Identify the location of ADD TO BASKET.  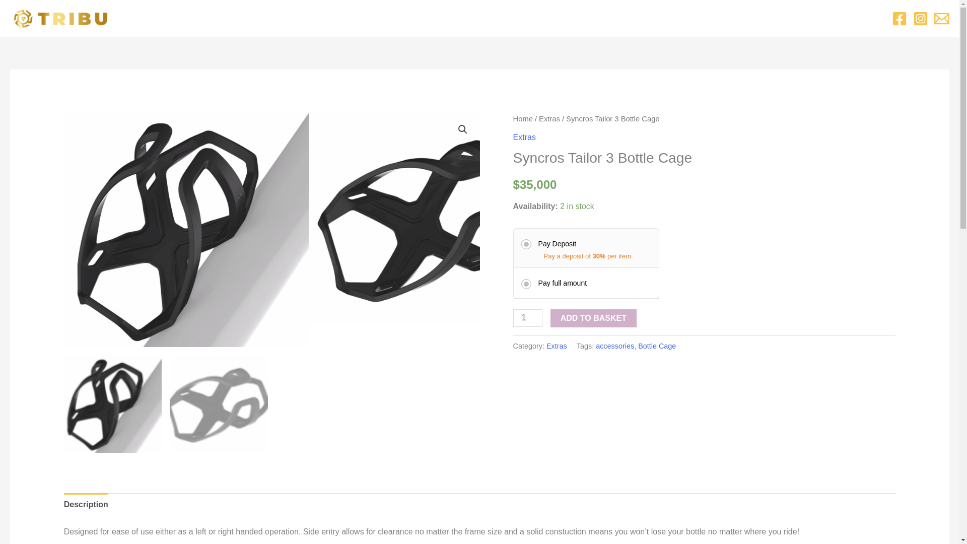
(593, 318).